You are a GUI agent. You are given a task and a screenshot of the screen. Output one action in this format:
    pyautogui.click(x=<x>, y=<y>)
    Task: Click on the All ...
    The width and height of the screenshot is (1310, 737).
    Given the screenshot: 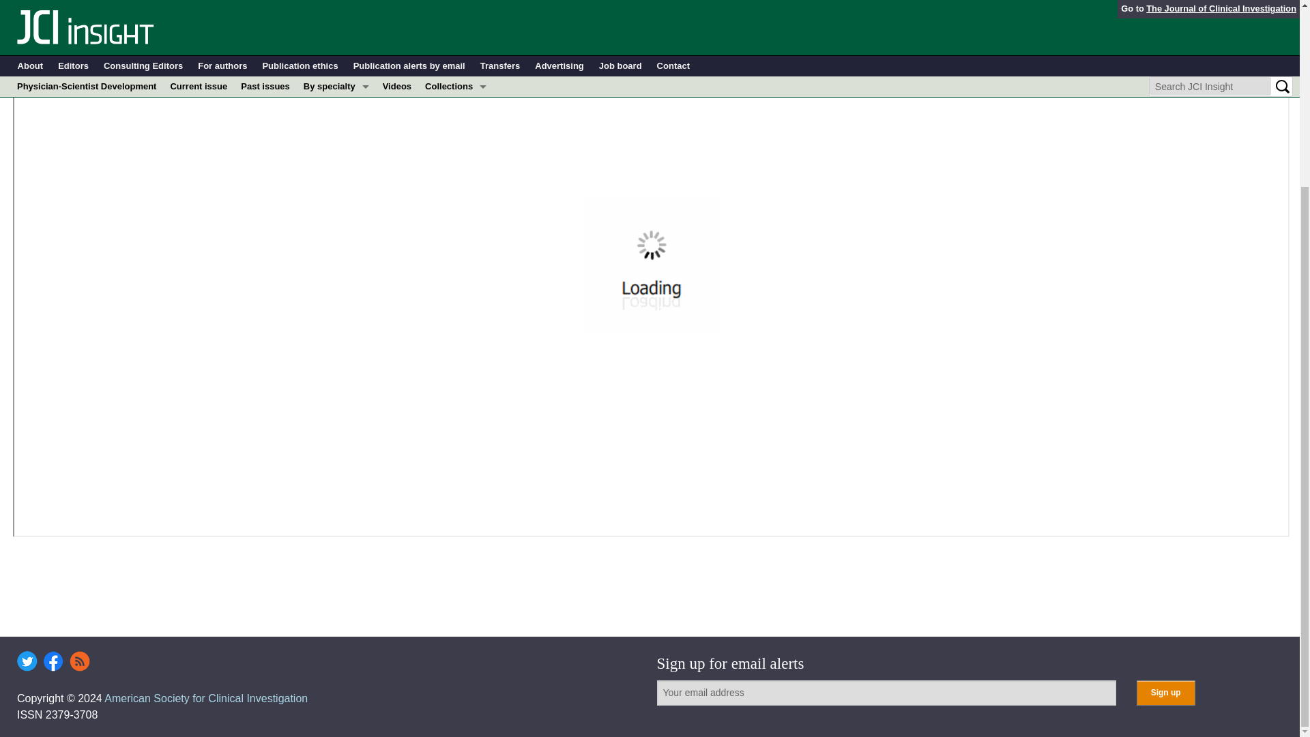 What is the action you would take?
    pyautogui.click(x=336, y=10)
    